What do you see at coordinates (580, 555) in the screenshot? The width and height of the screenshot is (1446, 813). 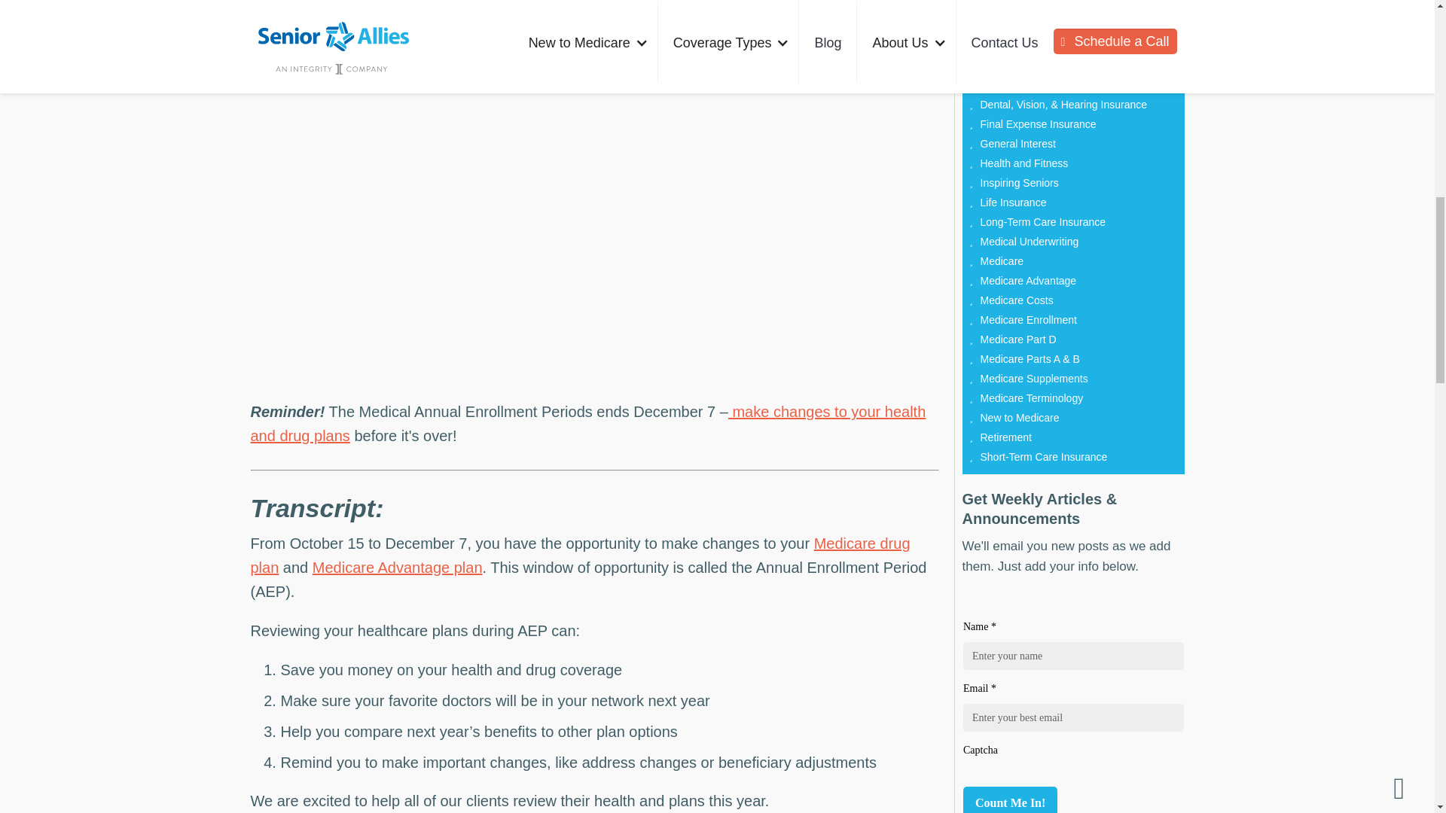 I see `Medicare drug plan` at bounding box center [580, 555].